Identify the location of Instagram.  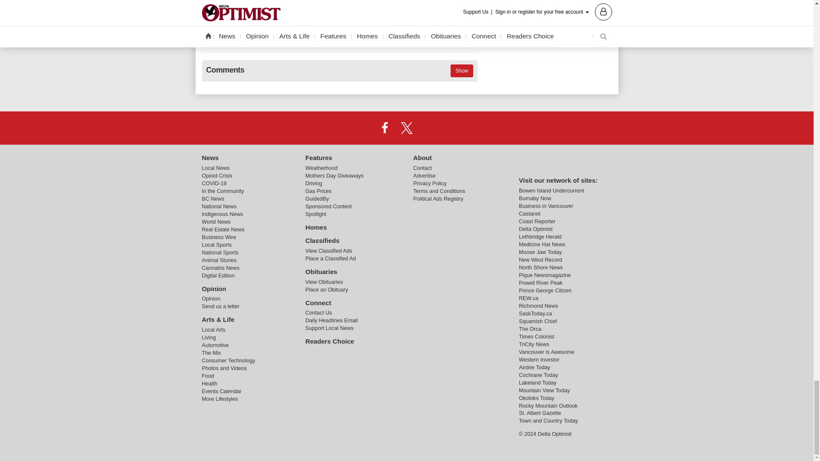
(428, 128).